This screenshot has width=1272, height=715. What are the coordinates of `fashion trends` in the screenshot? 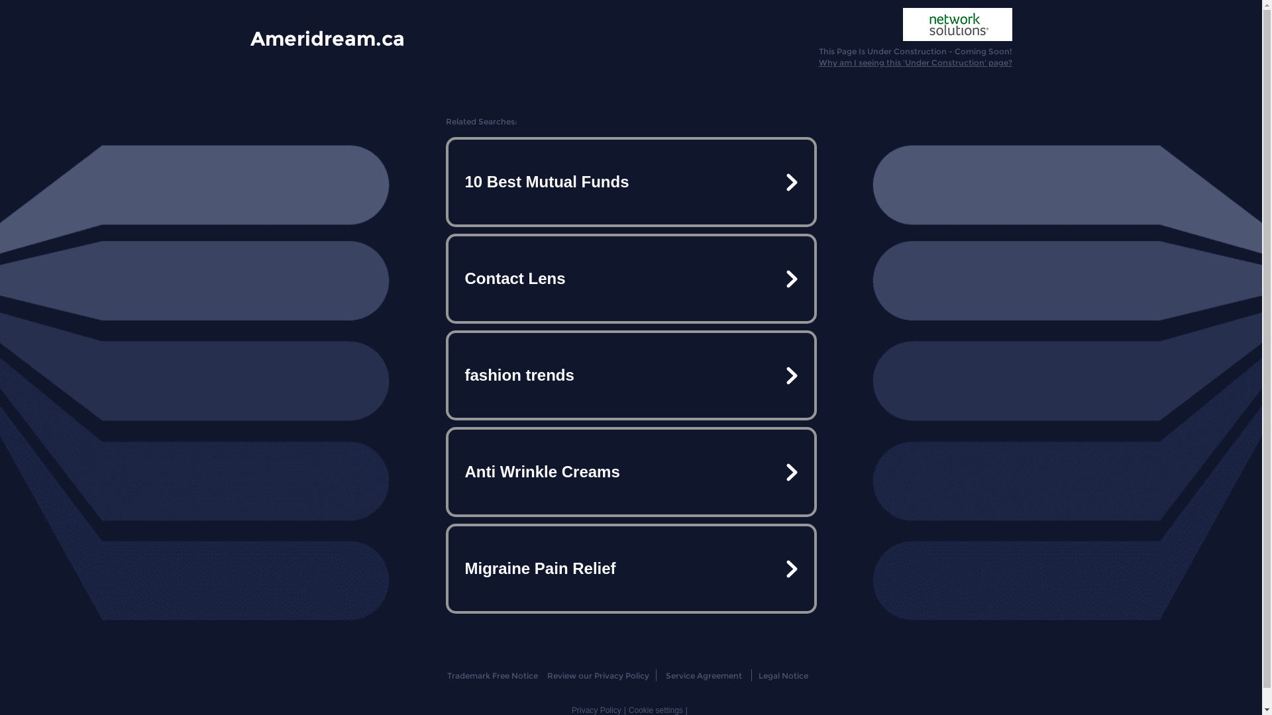 It's located at (631, 375).